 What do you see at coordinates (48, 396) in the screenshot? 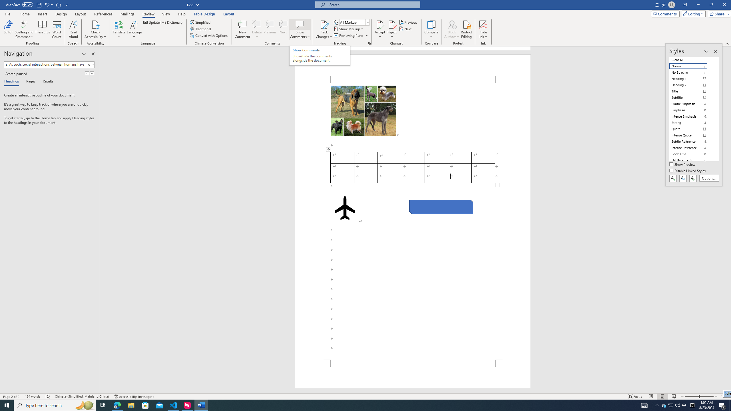
I see `Spelling and Grammar Check Errors` at bounding box center [48, 396].